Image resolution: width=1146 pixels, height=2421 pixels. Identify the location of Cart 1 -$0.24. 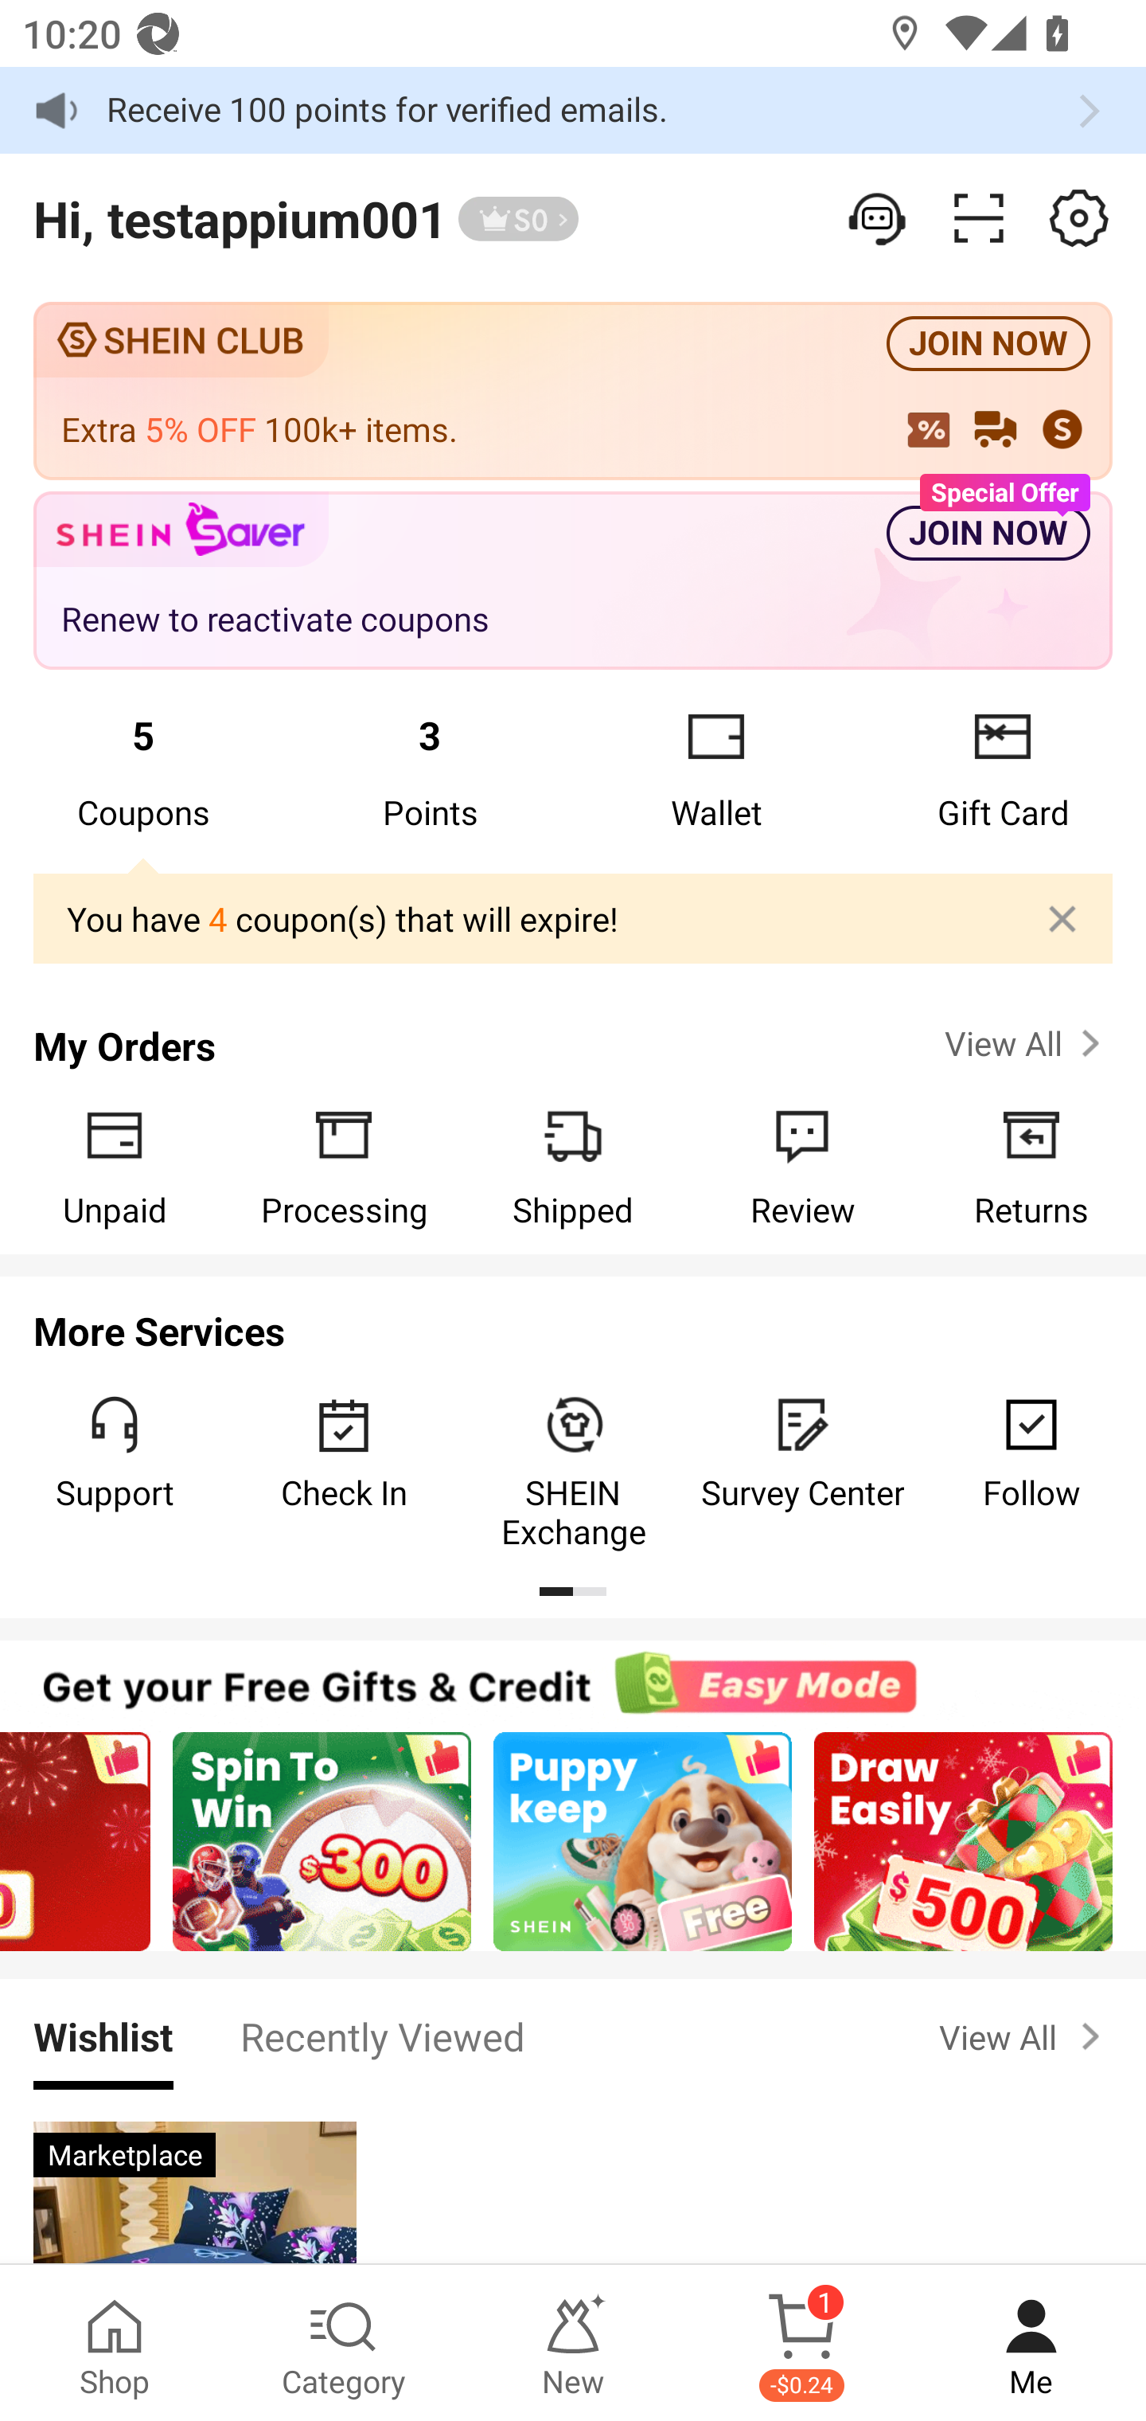
(802, 2343).